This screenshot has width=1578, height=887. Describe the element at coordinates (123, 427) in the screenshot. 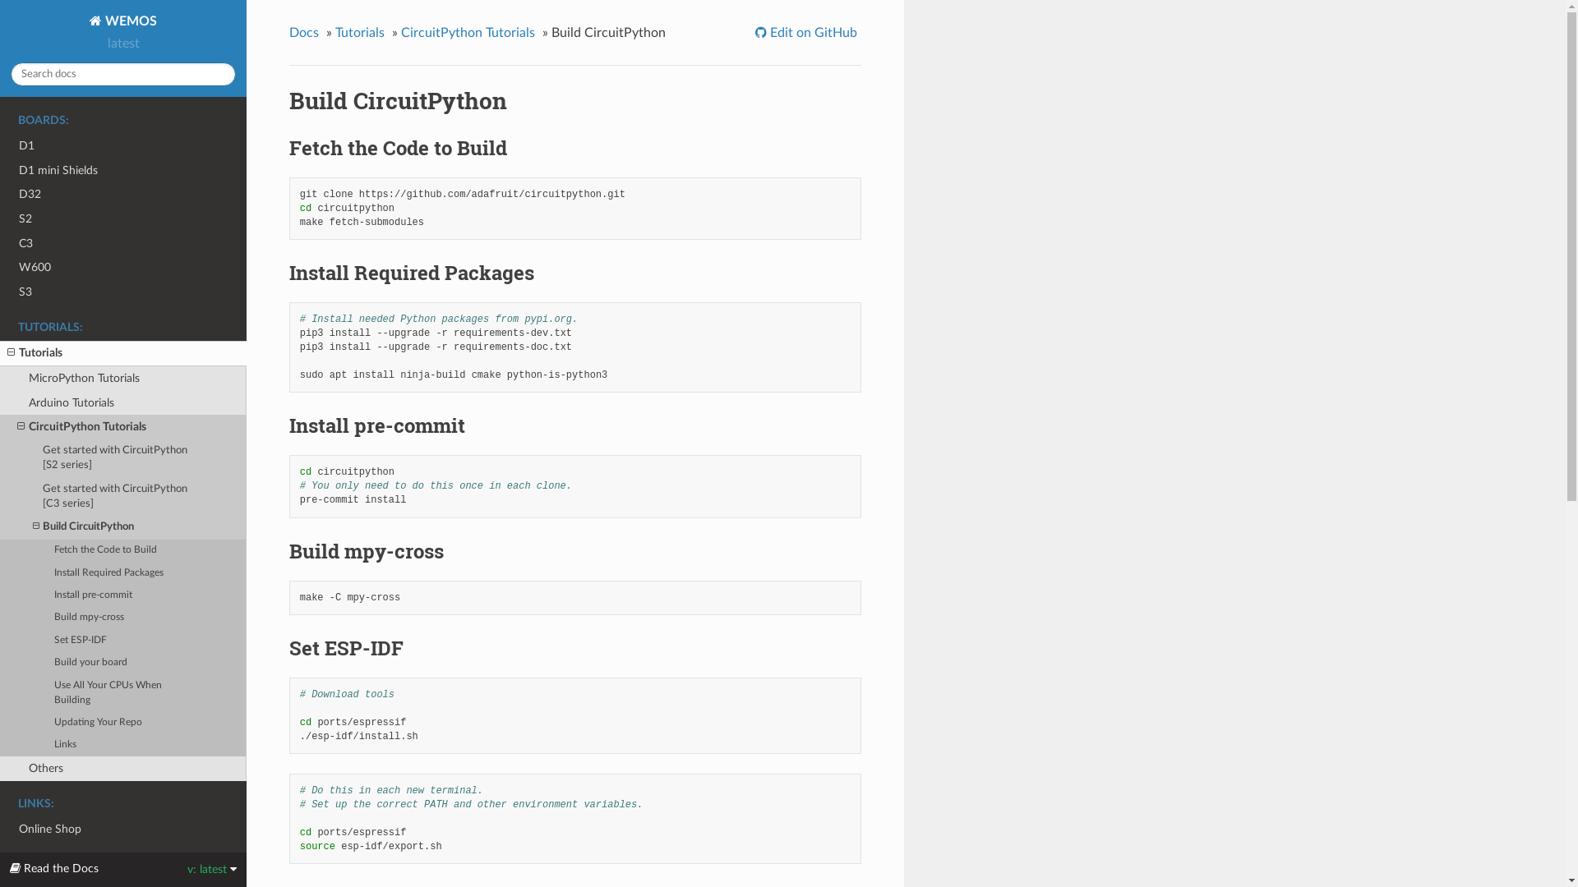

I see `CircuitPython Tutorials` at that location.